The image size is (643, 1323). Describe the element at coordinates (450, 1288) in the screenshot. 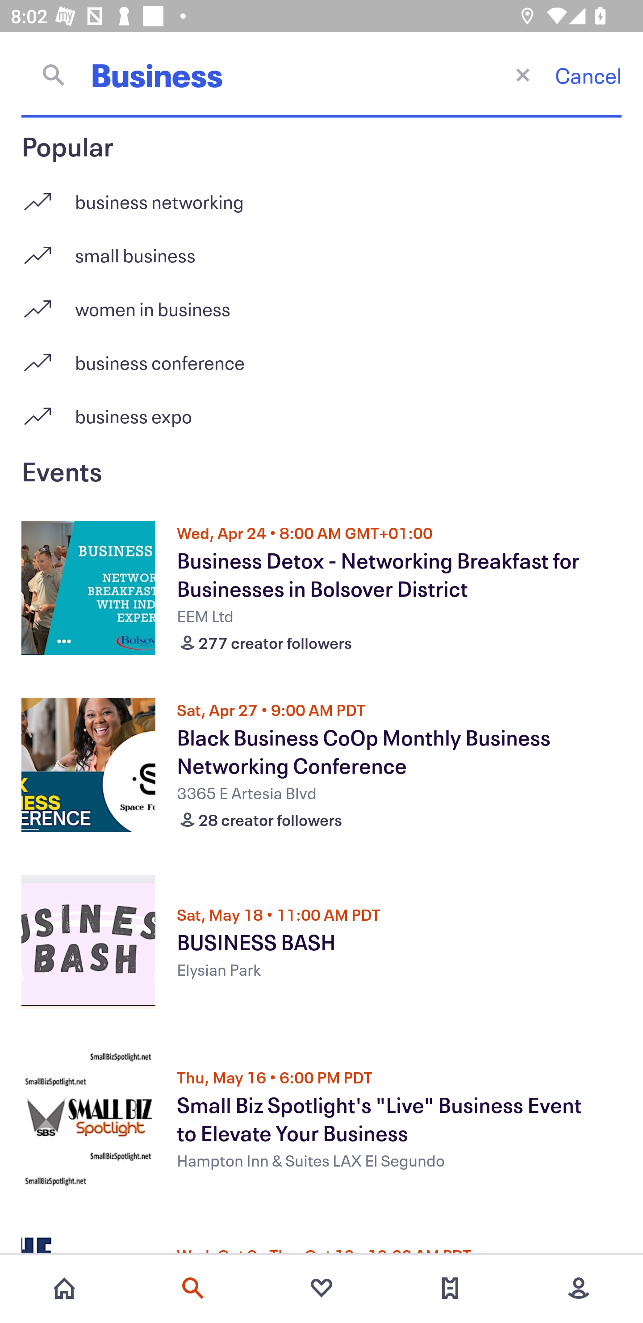

I see `Tickets` at that location.